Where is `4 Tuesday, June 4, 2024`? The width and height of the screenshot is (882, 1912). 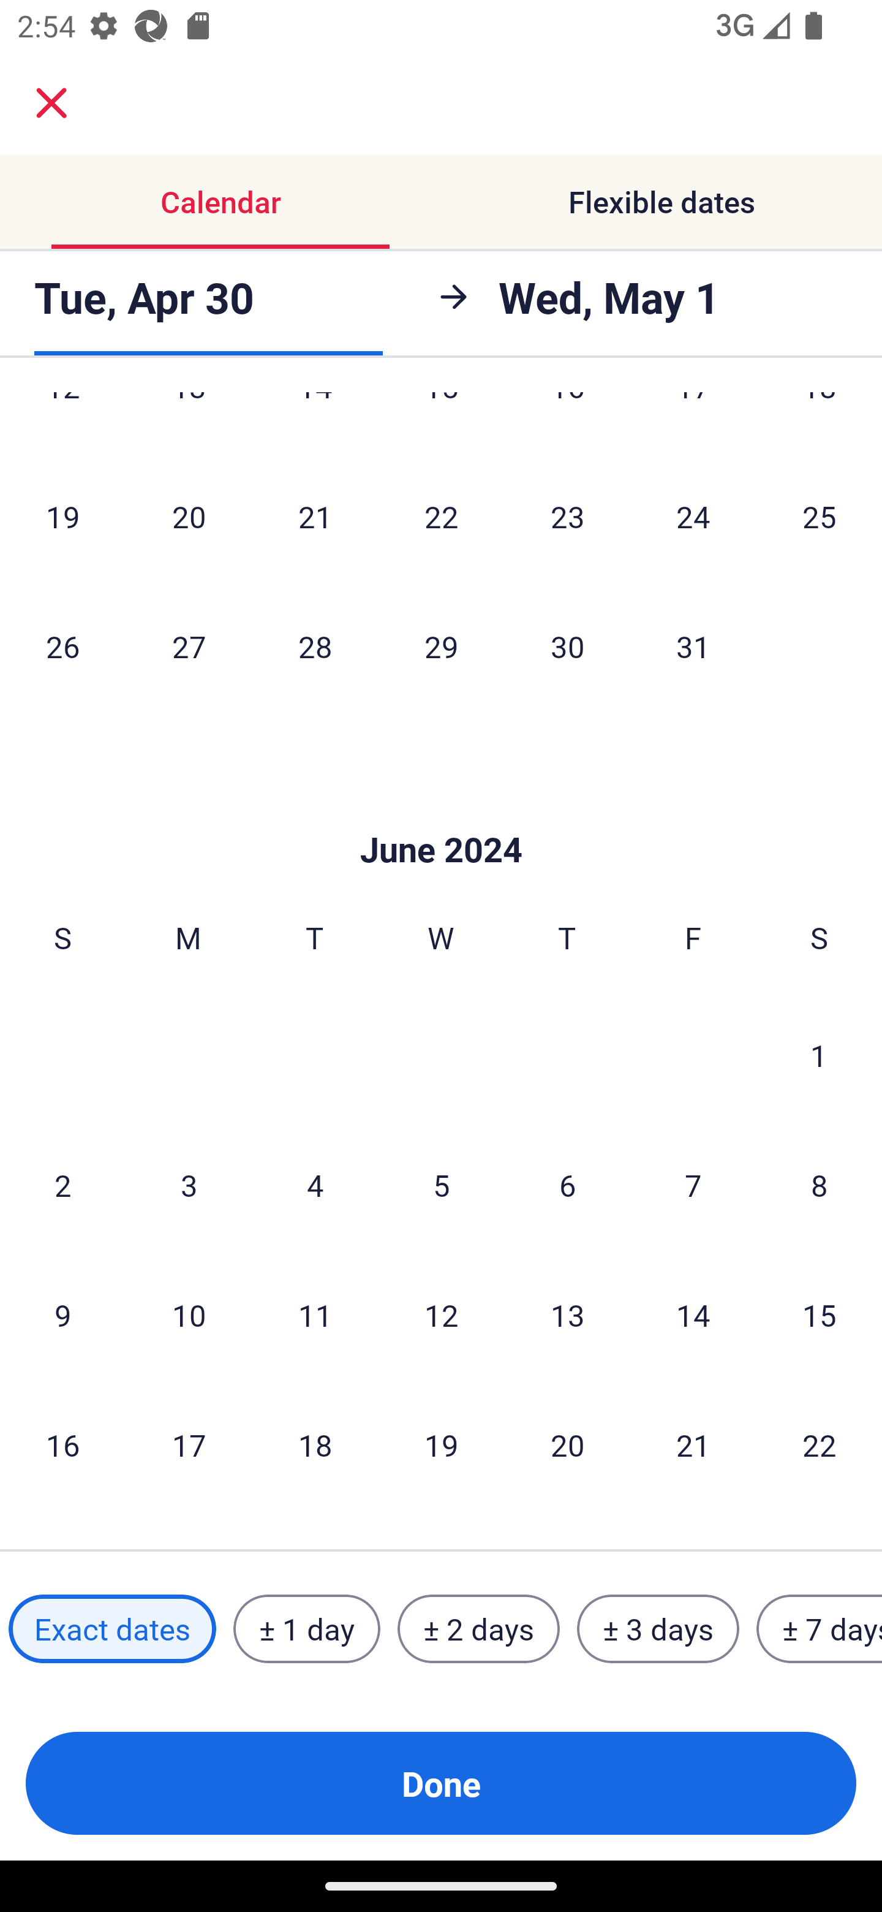 4 Tuesday, June 4, 2024 is located at coordinates (315, 1185).